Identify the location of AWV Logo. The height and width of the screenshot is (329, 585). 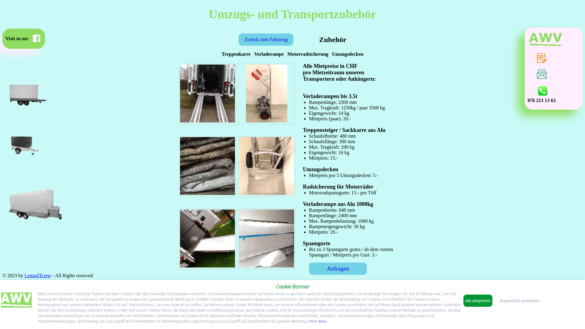
(546, 40).